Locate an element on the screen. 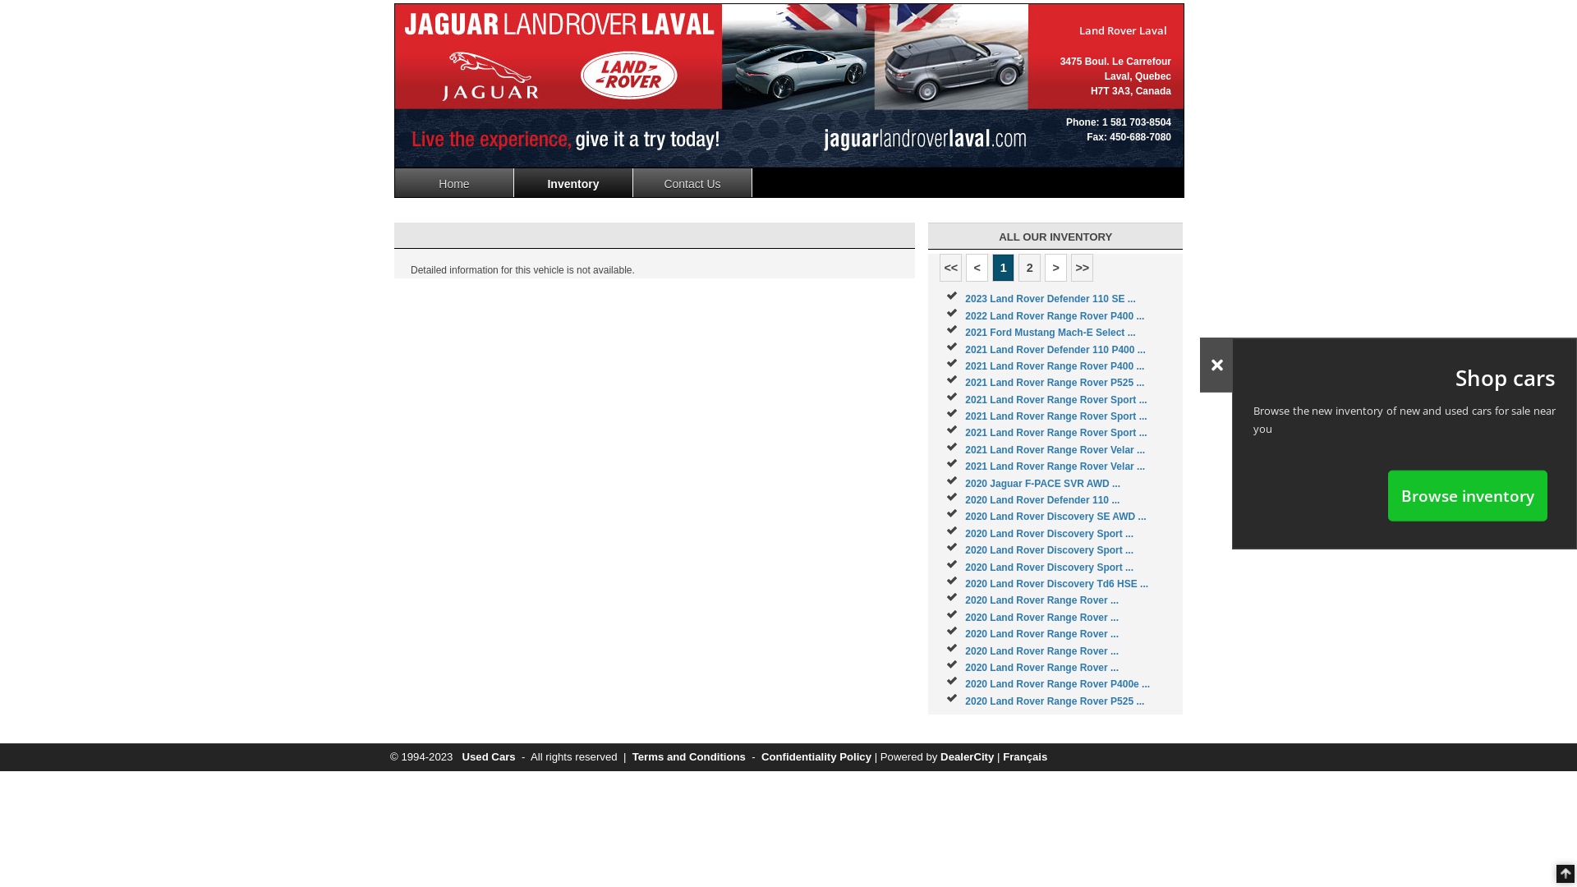 The height and width of the screenshot is (887, 1577). 2021 Land Rover Defender 110 P400 ... is located at coordinates (1055, 349).